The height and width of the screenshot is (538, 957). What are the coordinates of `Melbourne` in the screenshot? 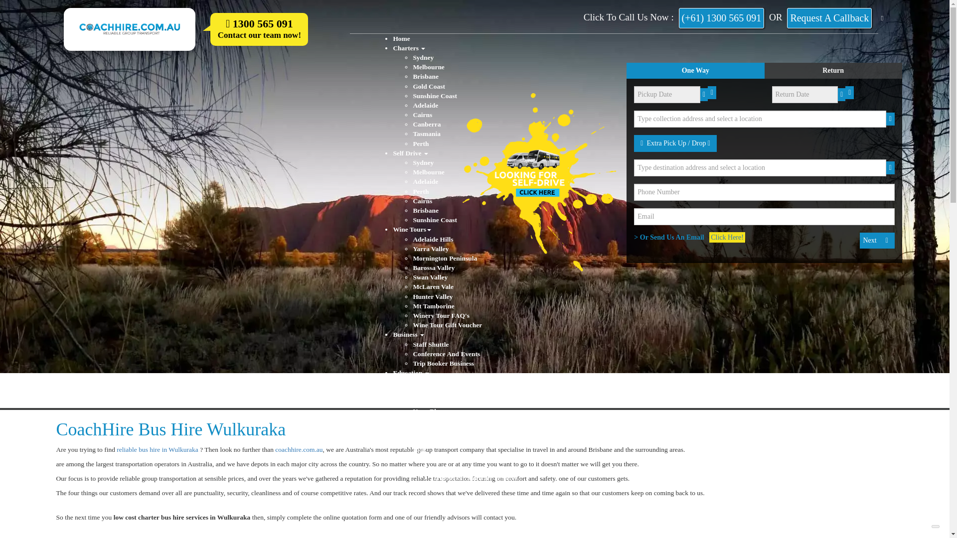 It's located at (428, 172).